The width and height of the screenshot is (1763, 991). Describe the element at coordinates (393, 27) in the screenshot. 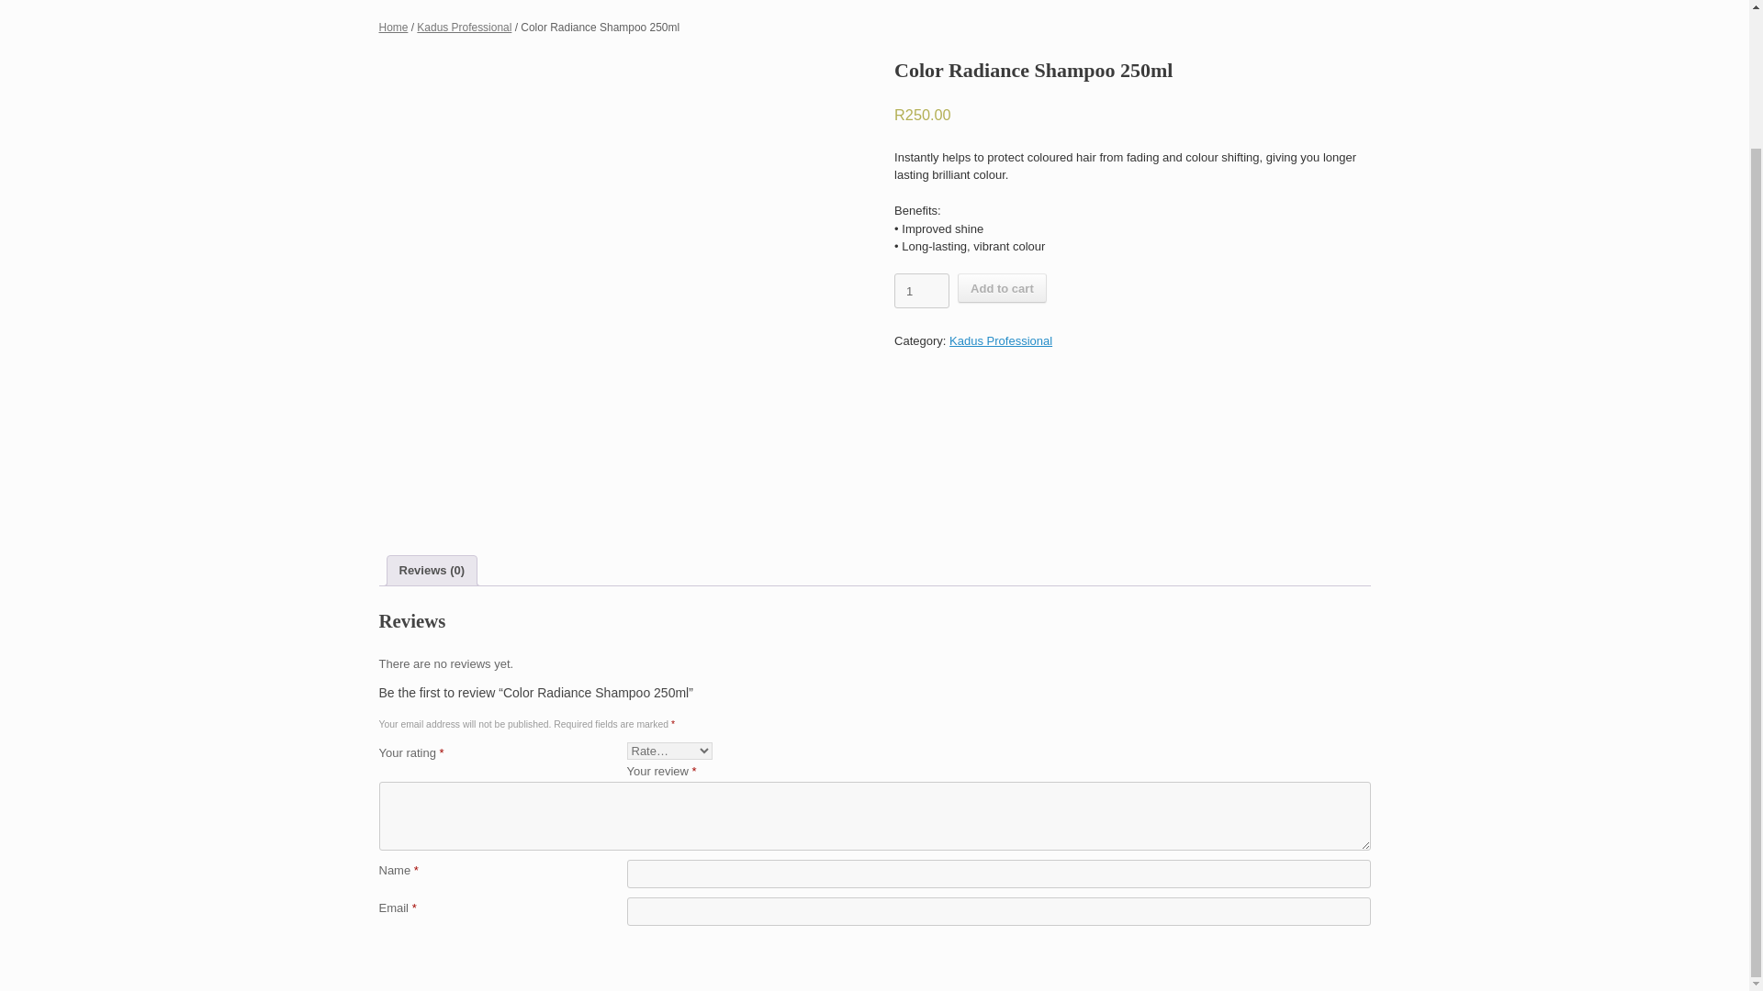

I see `Home` at that location.